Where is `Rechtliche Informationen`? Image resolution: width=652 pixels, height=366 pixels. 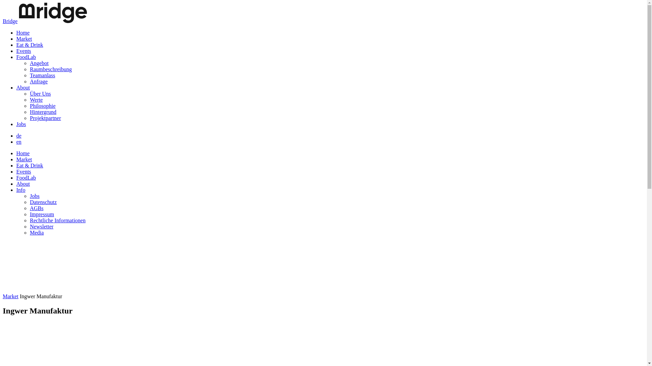
Rechtliche Informationen is located at coordinates (58, 220).